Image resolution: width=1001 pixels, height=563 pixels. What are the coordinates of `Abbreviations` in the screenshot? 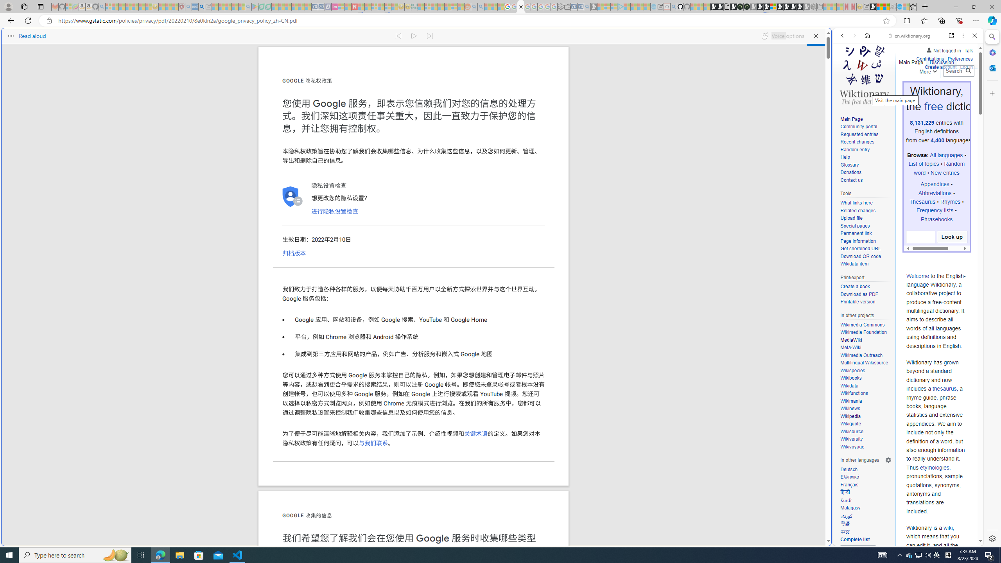 It's located at (935, 193).